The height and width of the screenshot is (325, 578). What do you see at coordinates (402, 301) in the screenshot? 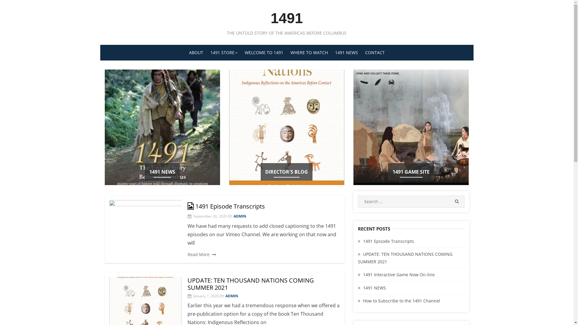
I see `How to Subscribe to the 1491 Channel` at bounding box center [402, 301].